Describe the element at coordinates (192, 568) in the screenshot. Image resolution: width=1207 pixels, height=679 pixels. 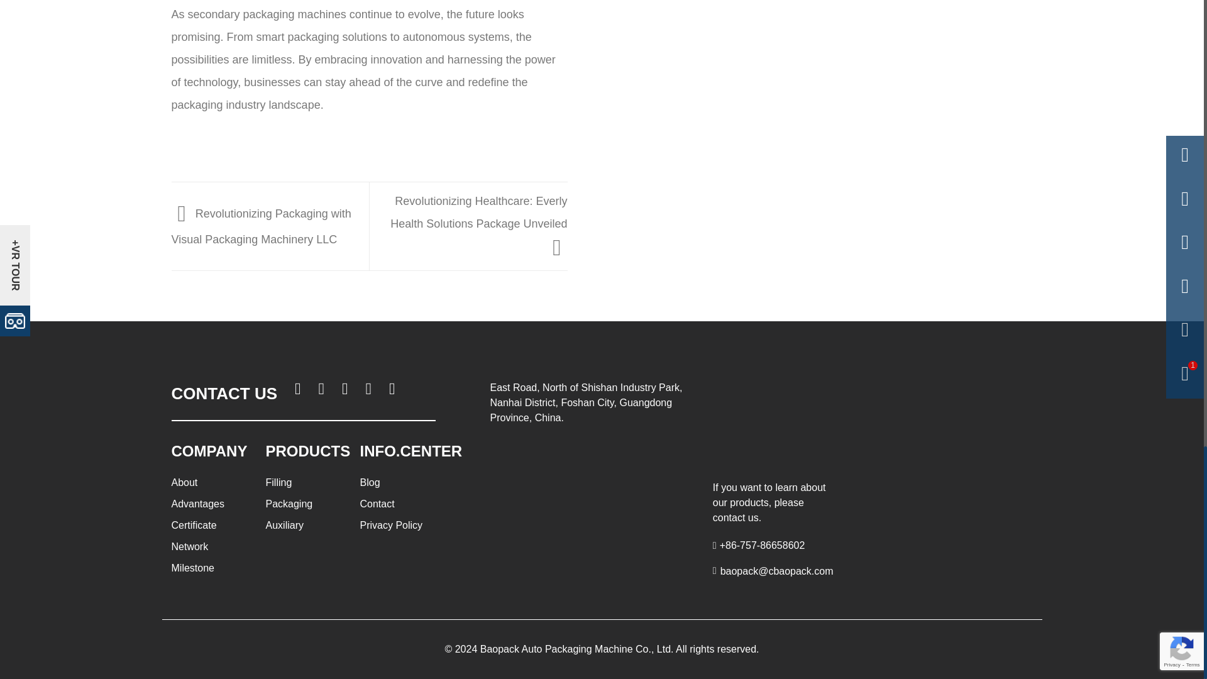
I see `Milestone` at that location.